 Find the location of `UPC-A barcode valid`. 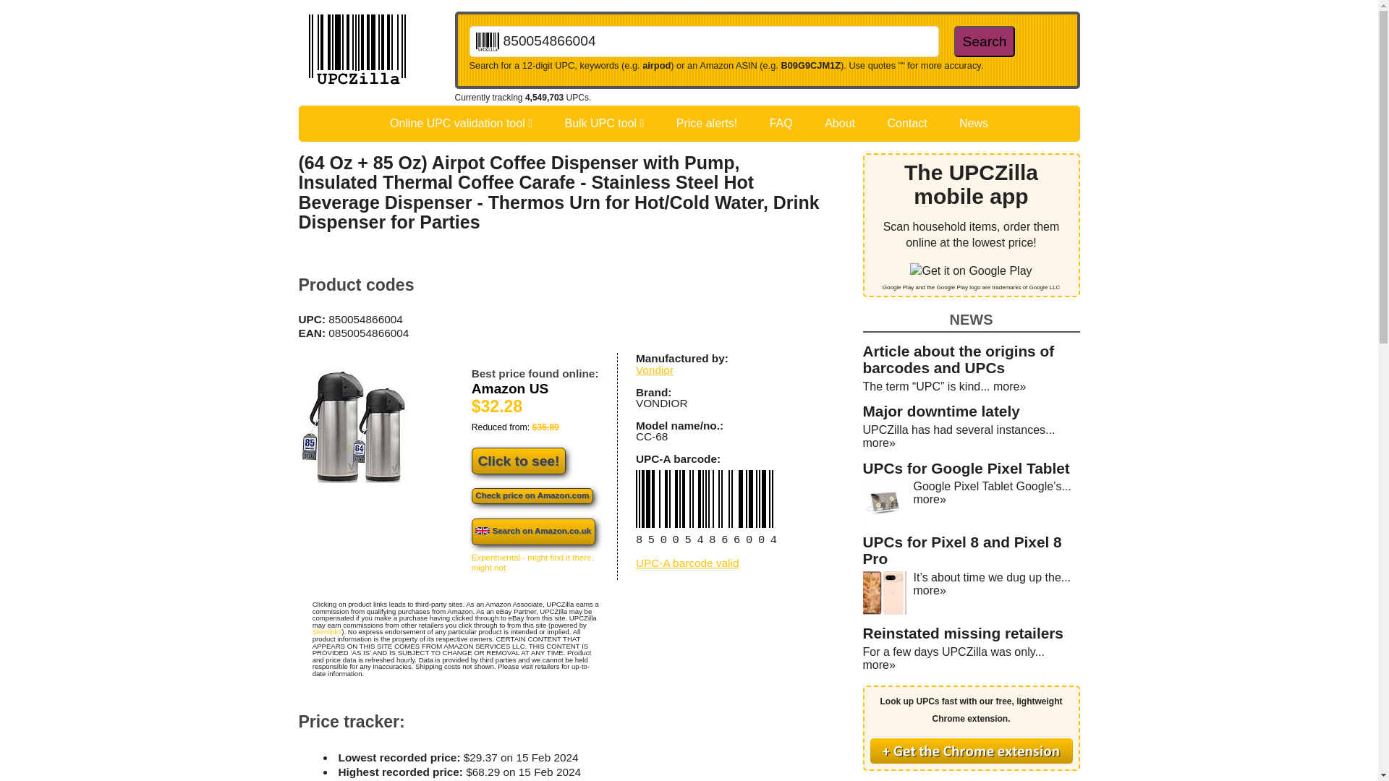

UPC-A barcode valid is located at coordinates (687, 563).